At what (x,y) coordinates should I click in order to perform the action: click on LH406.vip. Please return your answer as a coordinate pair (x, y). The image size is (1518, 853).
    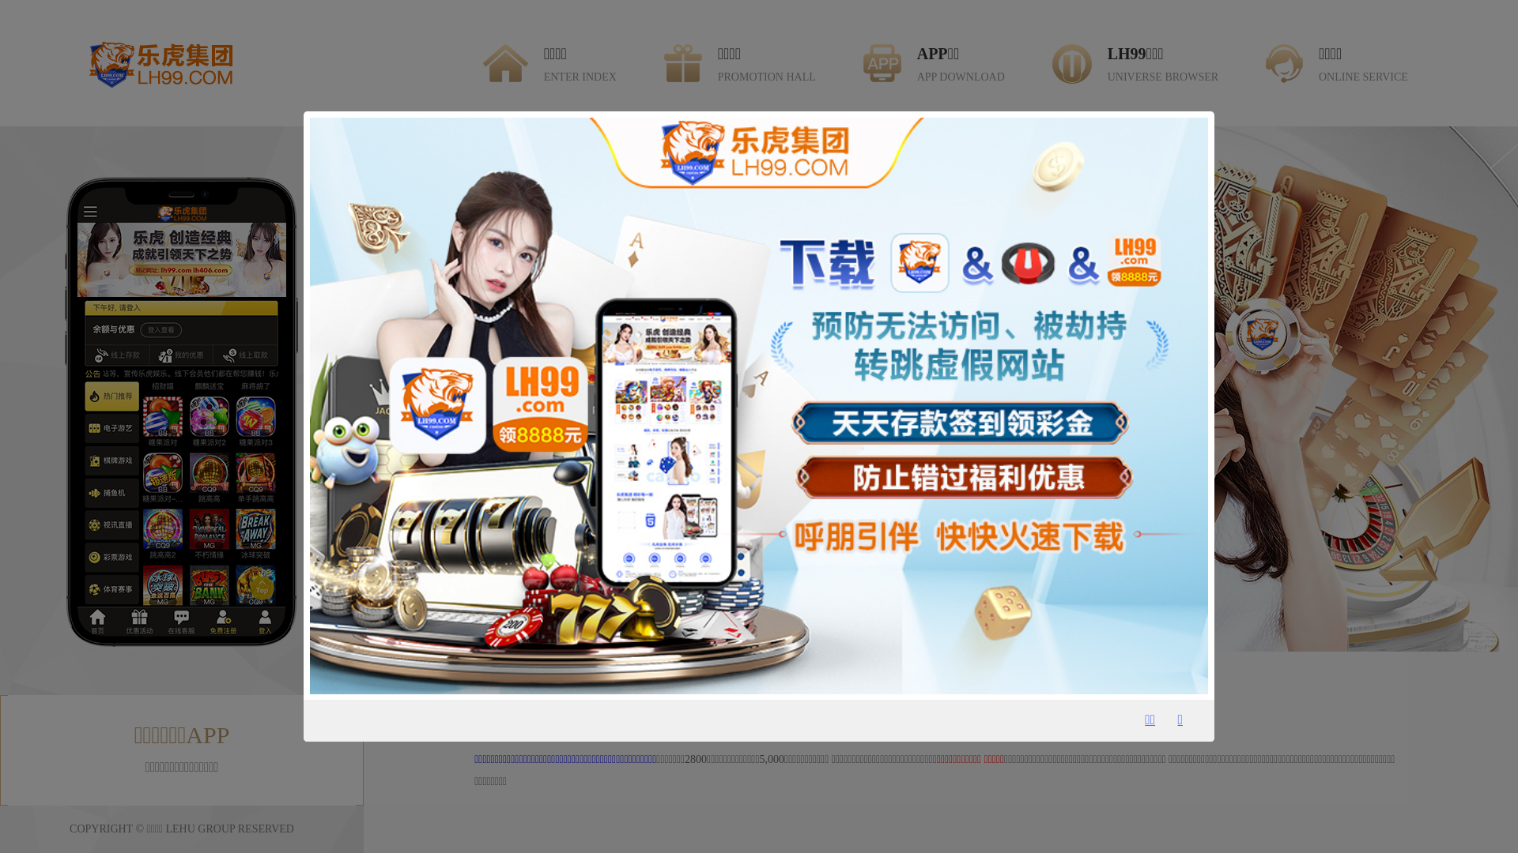
    Looking at the image, I should click on (639, 712).